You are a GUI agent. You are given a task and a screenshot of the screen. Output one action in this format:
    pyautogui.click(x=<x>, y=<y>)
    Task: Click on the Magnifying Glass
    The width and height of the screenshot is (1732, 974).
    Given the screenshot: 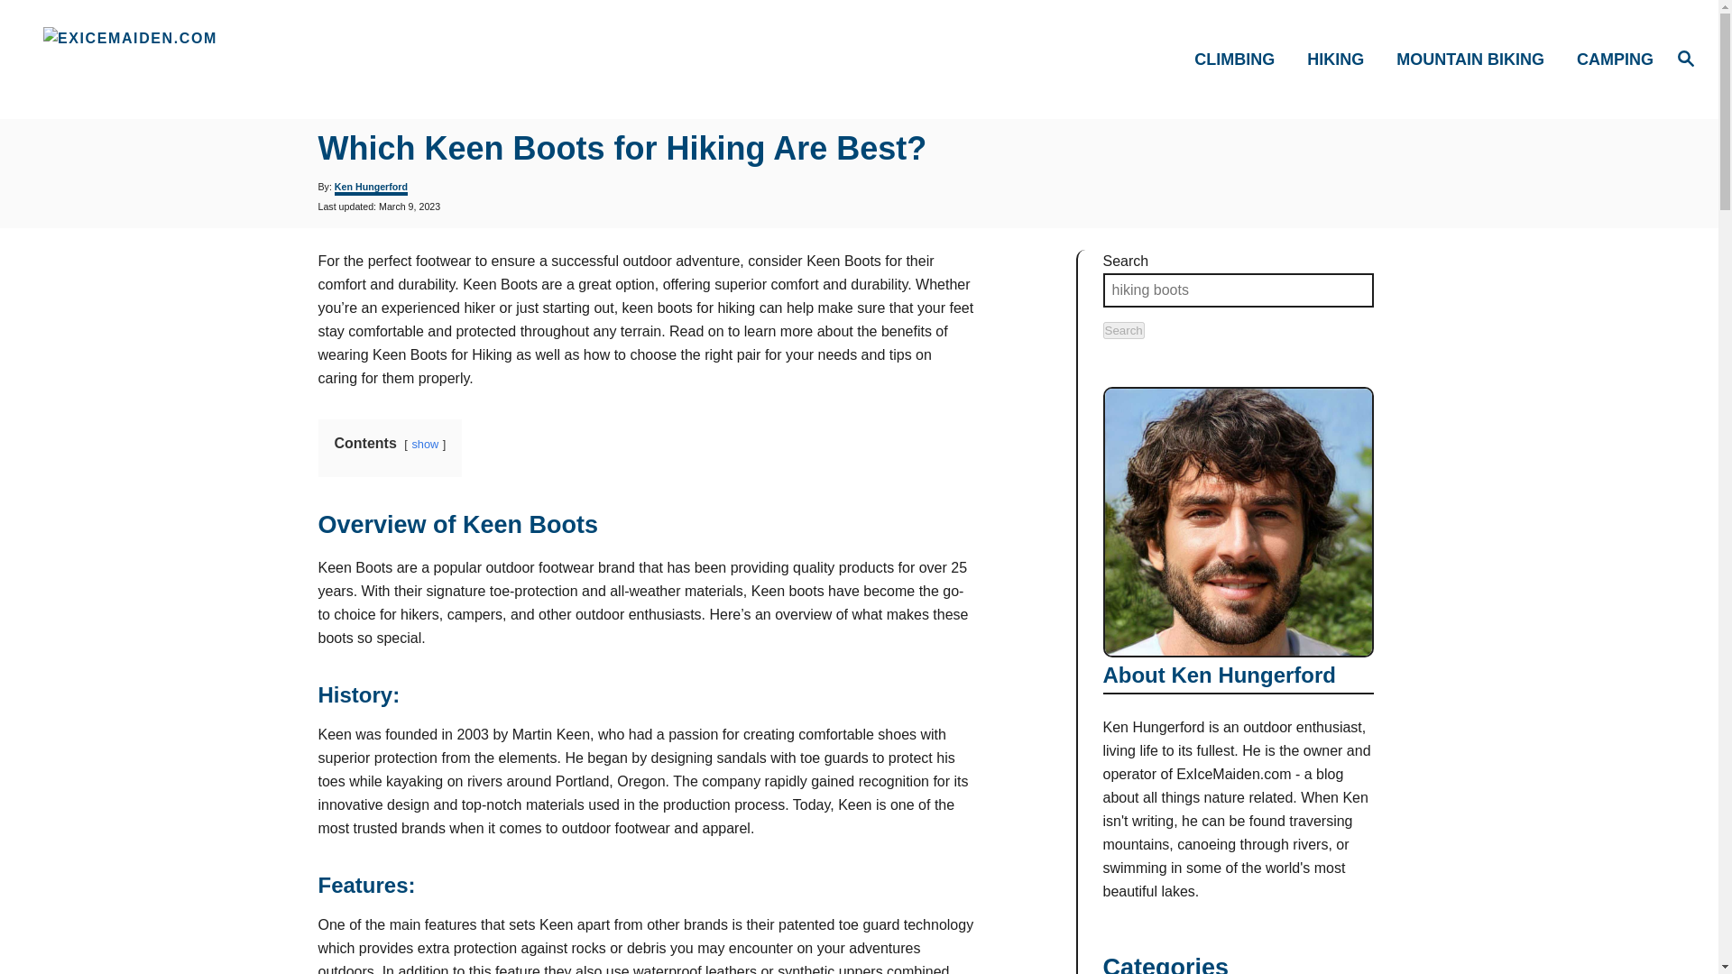 What is the action you would take?
    pyautogui.click(x=1685, y=57)
    